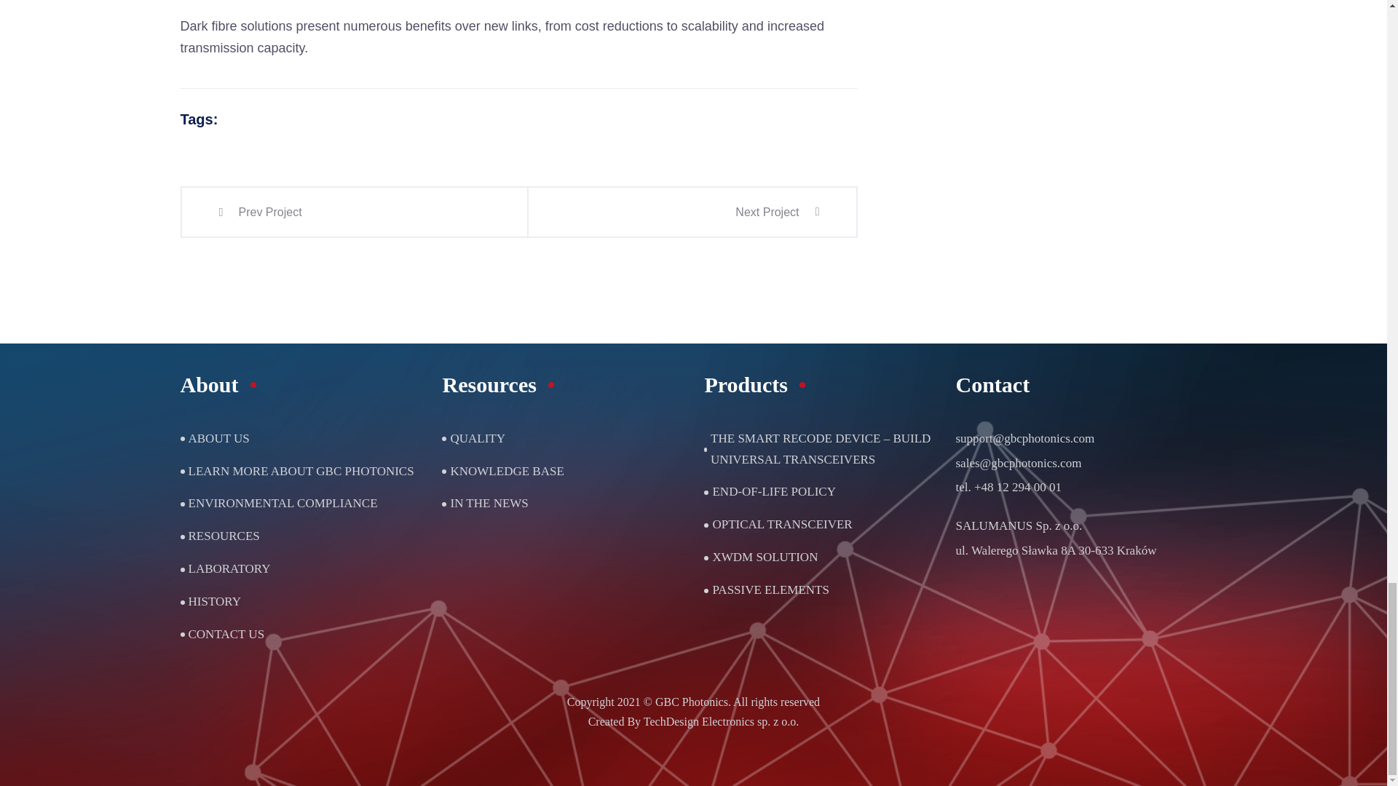  What do you see at coordinates (226, 635) in the screenshot?
I see `Use our form to contact us` at bounding box center [226, 635].